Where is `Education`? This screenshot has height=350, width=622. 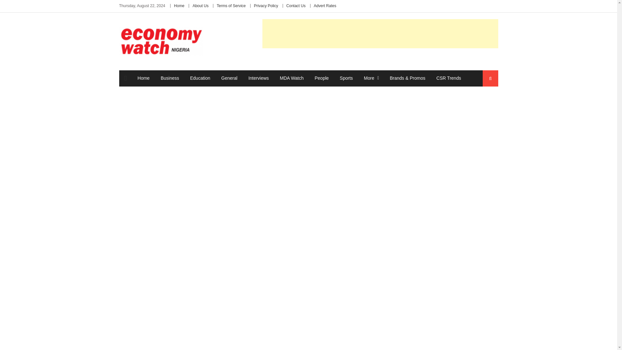
Education is located at coordinates (200, 78).